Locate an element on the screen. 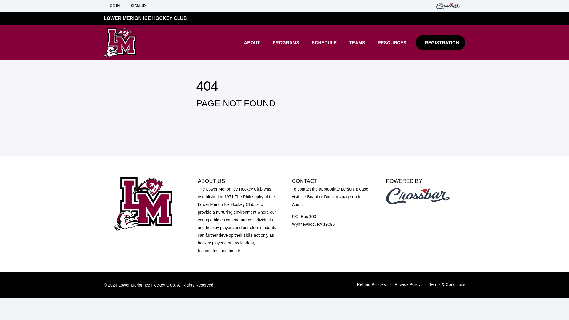 Image resolution: width=569 pixels, height=320 pixels. SCHEDULE is located at coordinates (324, 42).